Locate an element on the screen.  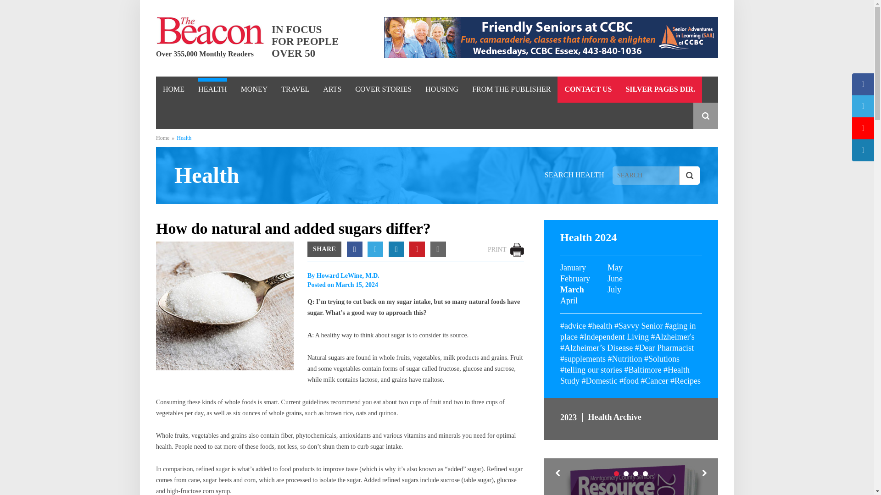
February is located at coordinates (584, 279).